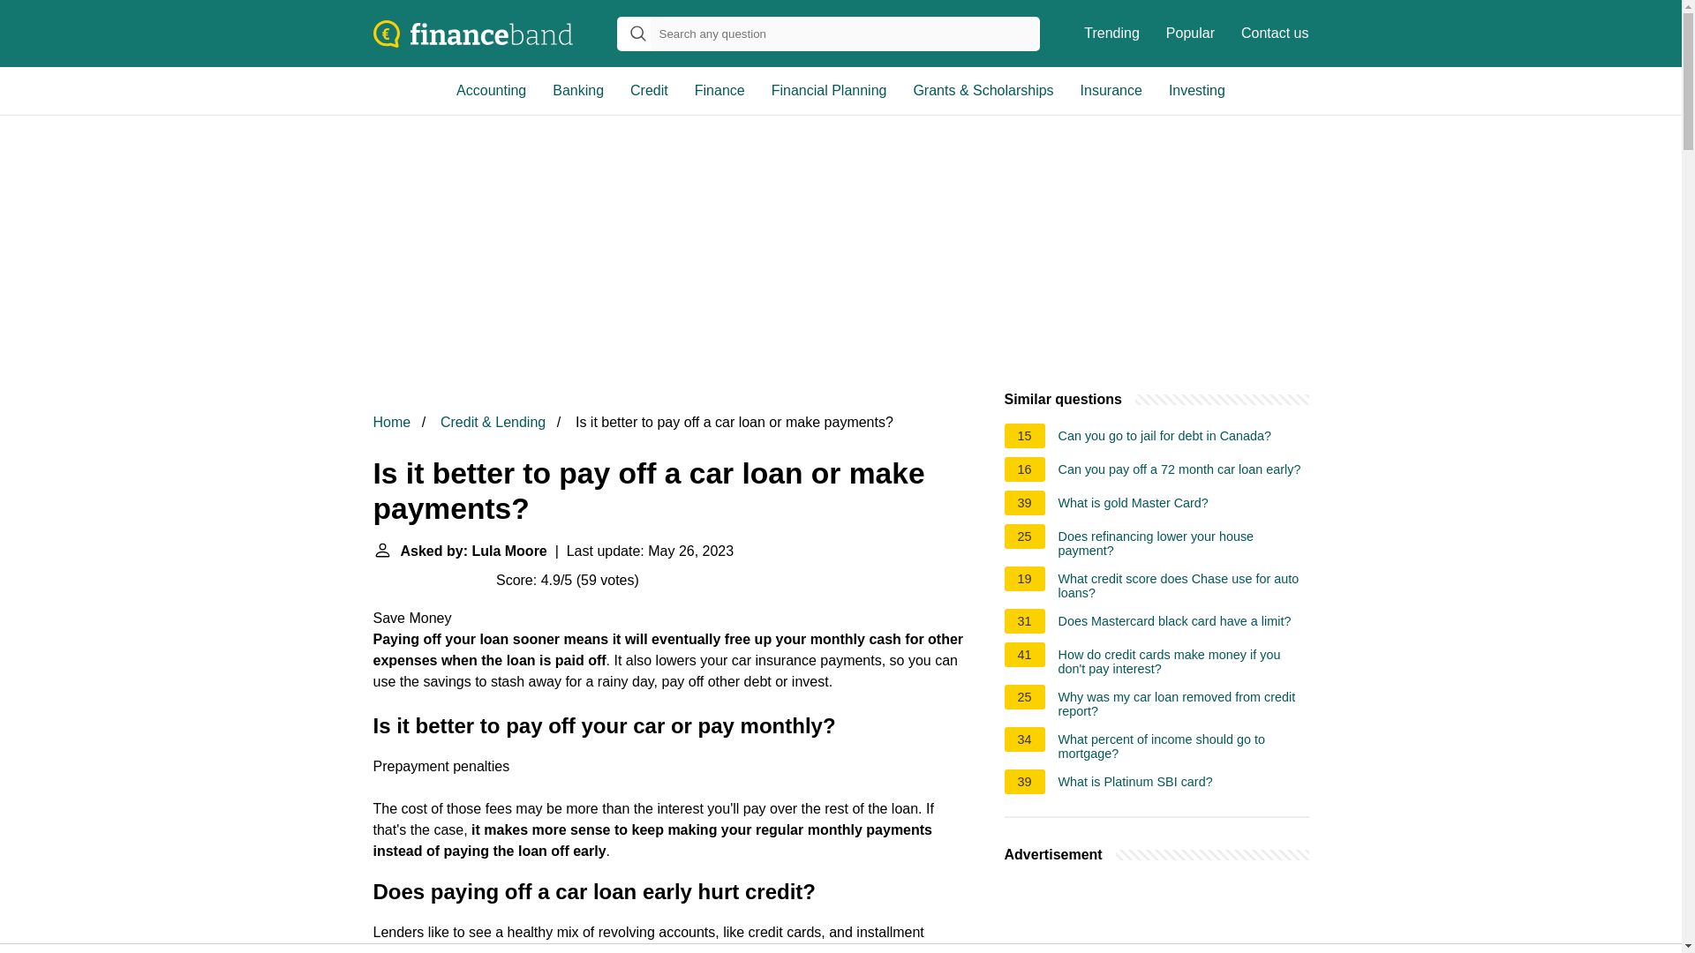  Describe the element at coordinates (648, 90) in the screenshot. I see `Credit` at that location.